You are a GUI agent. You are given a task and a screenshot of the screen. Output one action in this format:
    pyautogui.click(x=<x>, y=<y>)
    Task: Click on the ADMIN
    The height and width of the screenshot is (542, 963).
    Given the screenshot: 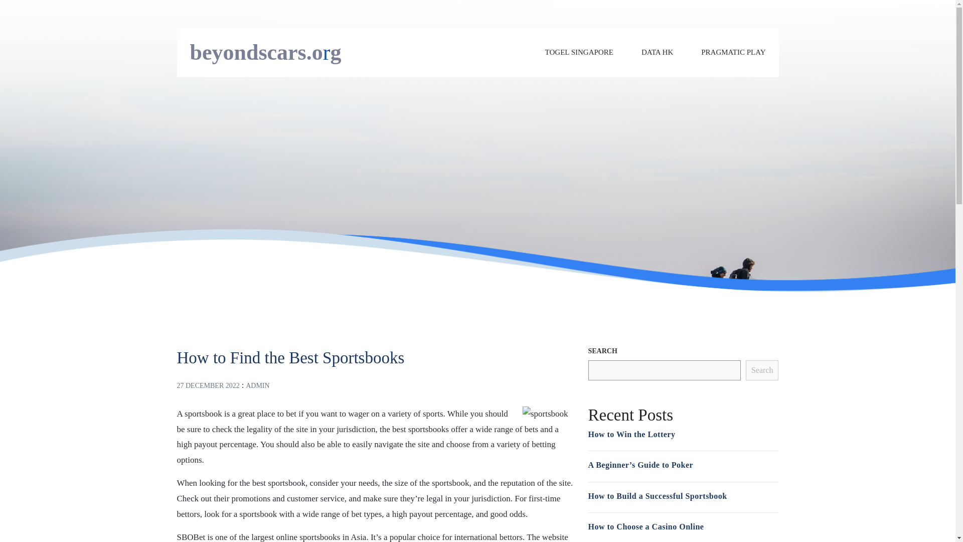 What is the action you would take?
    pyautogui.click(x=257, y=385)
    